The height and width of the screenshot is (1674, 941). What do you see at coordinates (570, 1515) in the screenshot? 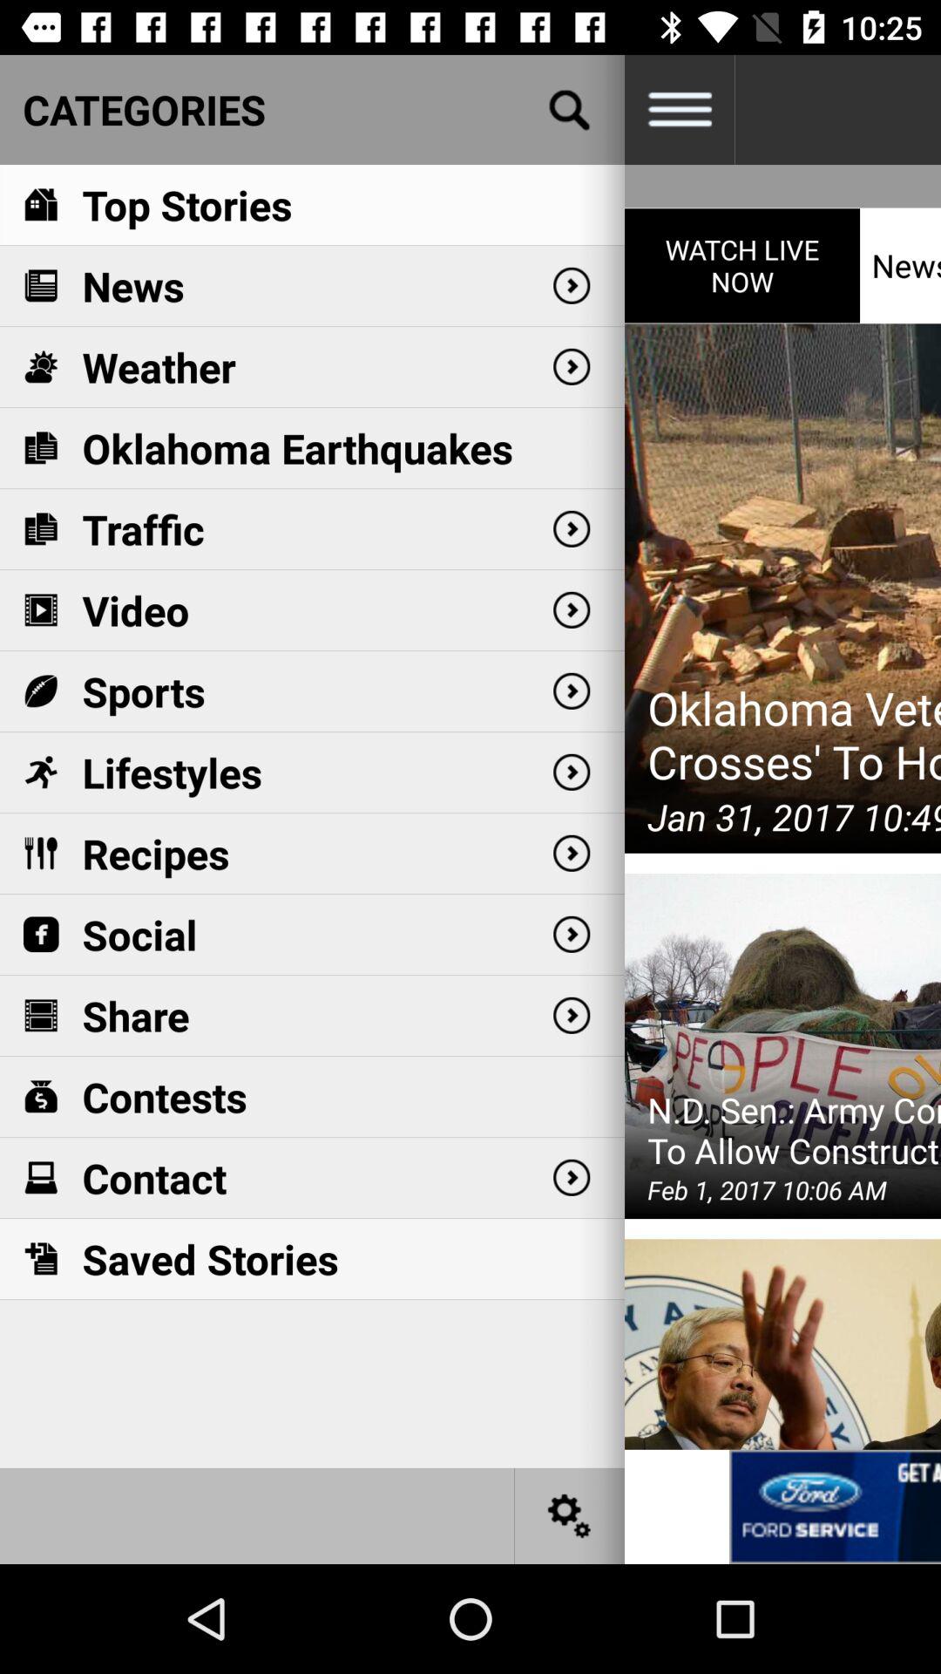
I see `settings` at bounding box center [570, 1515].